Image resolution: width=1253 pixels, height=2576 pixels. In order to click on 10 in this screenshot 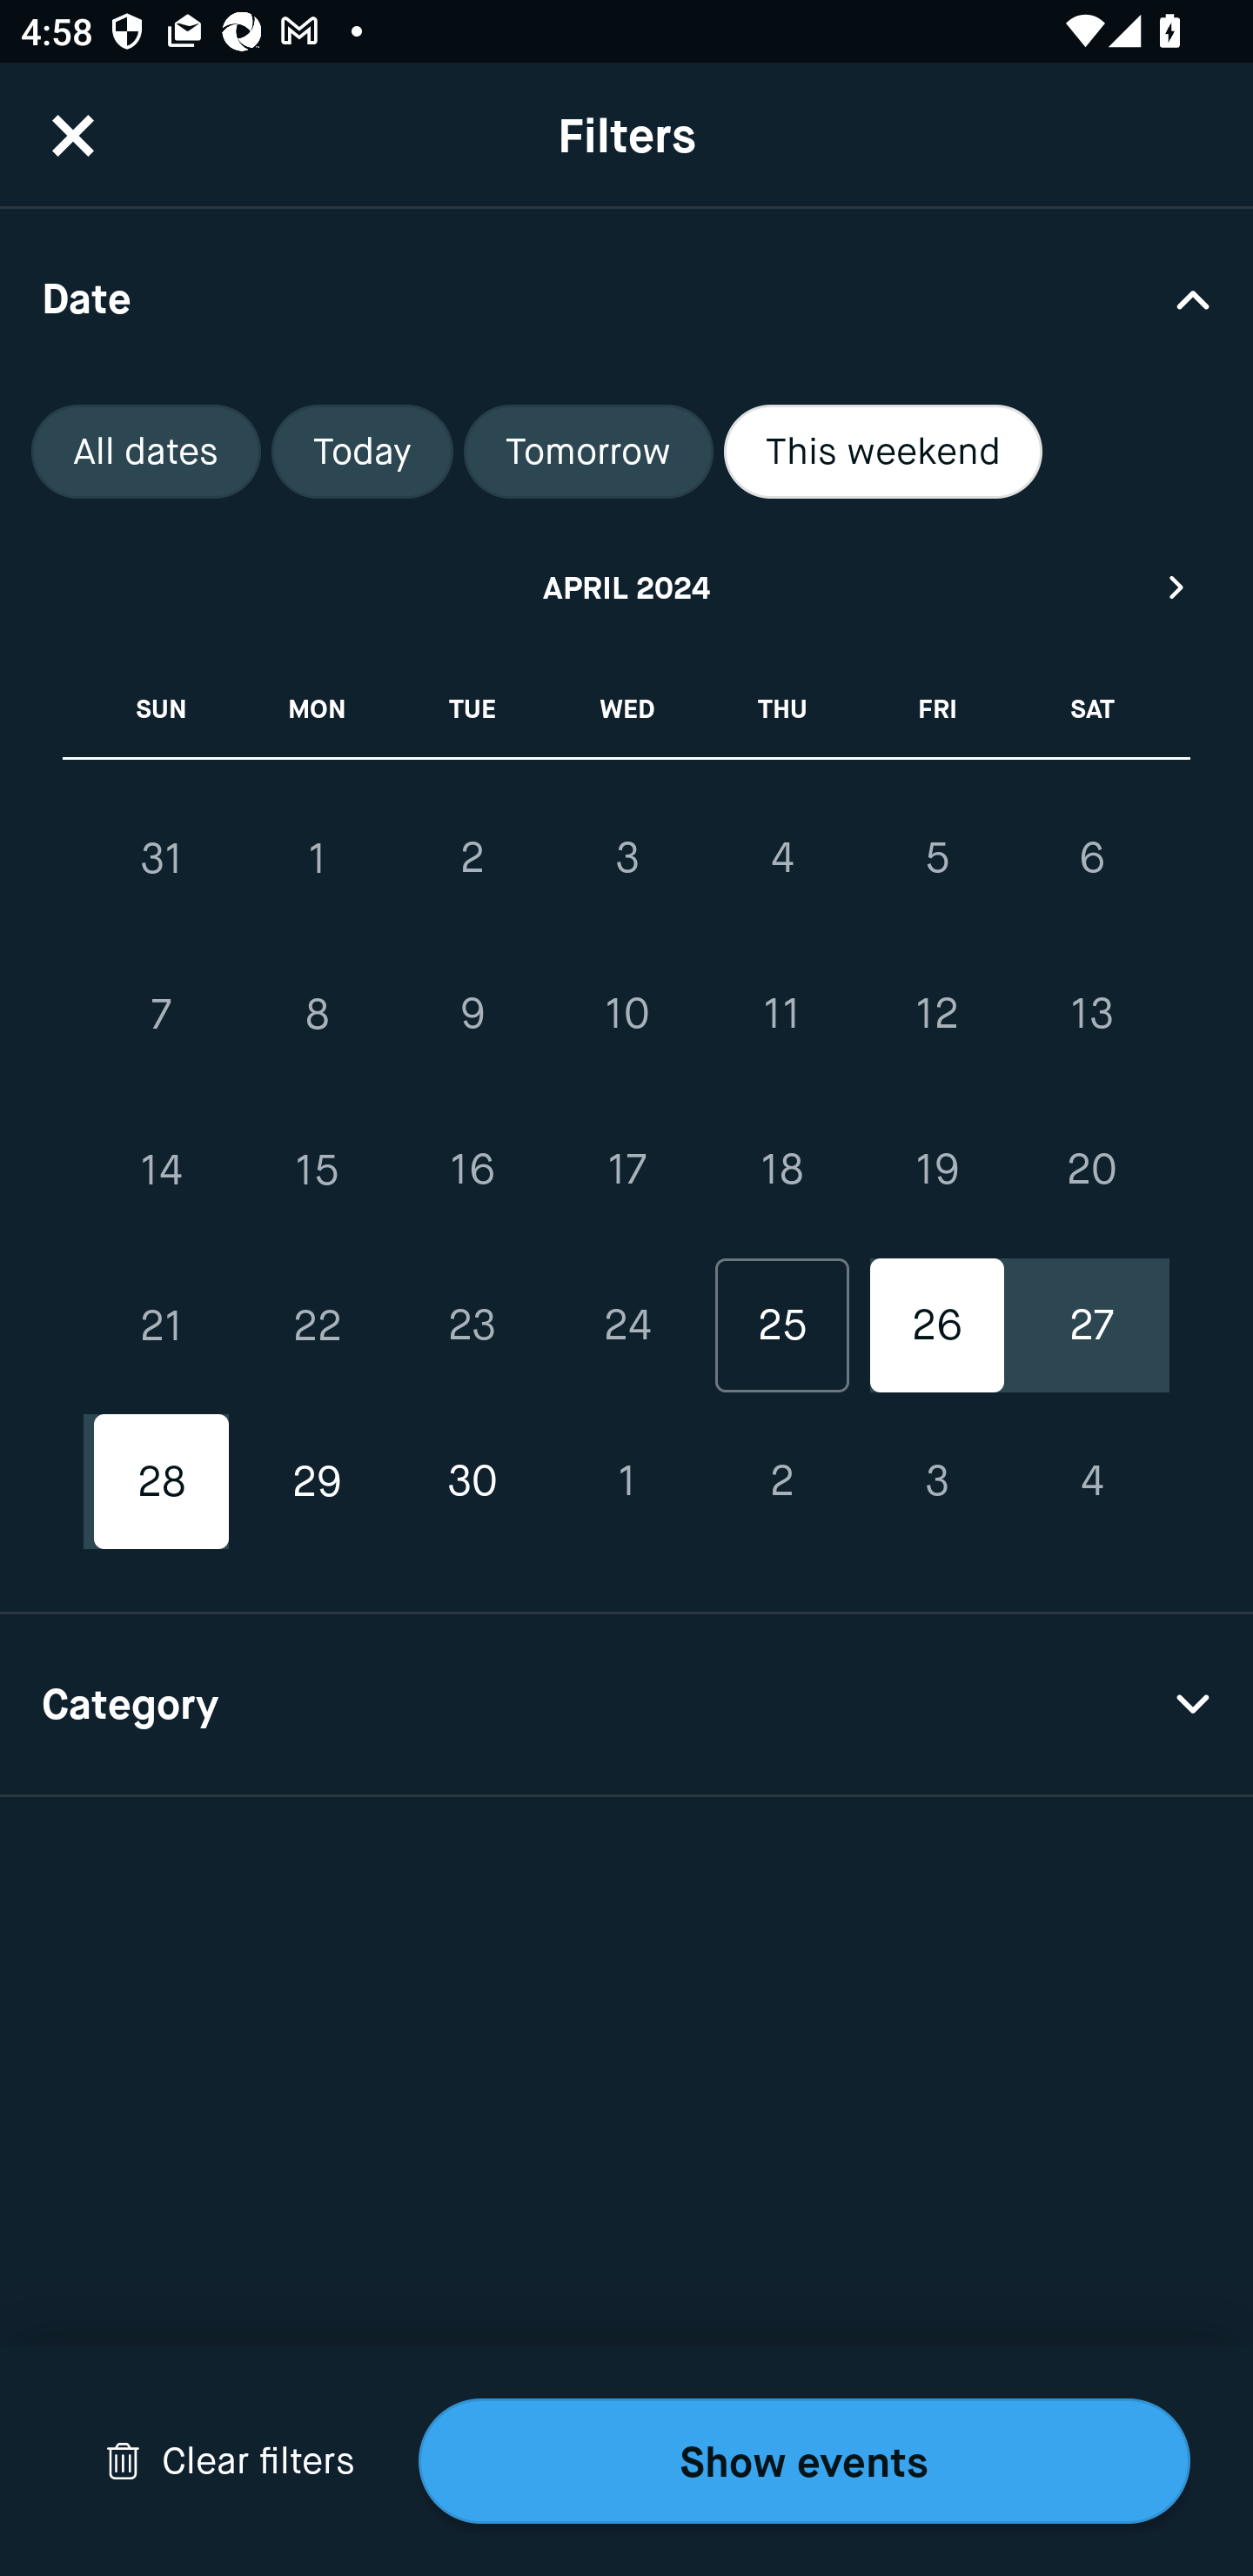, I will do `click(626, 1015)`.